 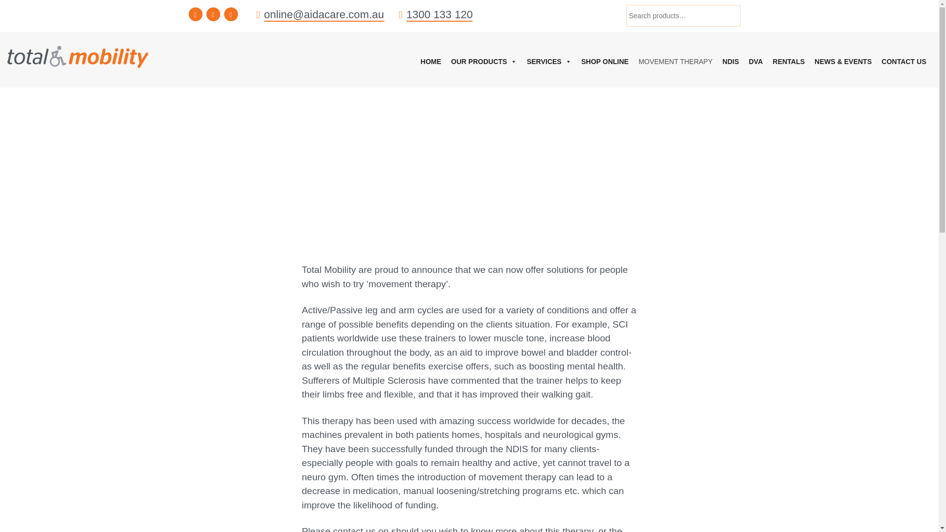 I want to click on Instagram, so click(x=230, y=14).